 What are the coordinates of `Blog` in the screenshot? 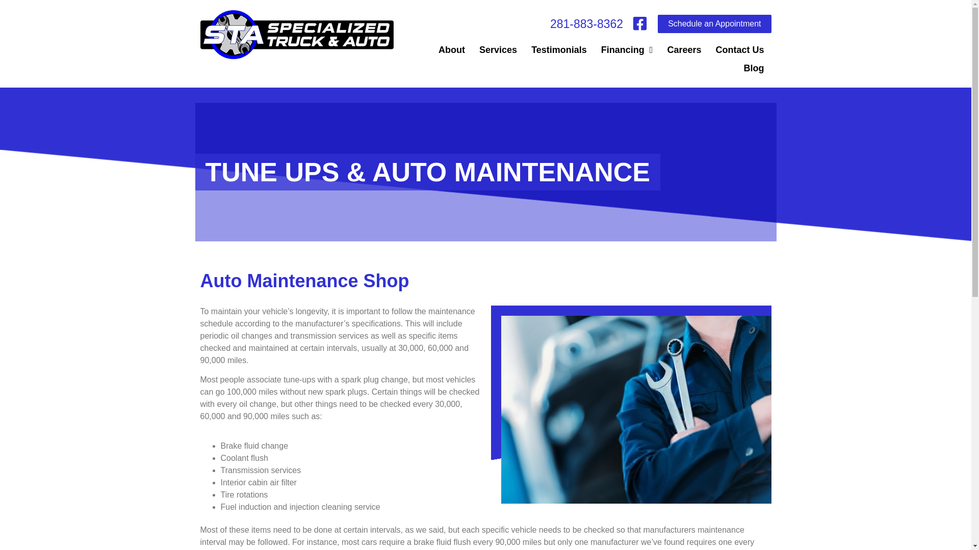 It's located at (754, 68).